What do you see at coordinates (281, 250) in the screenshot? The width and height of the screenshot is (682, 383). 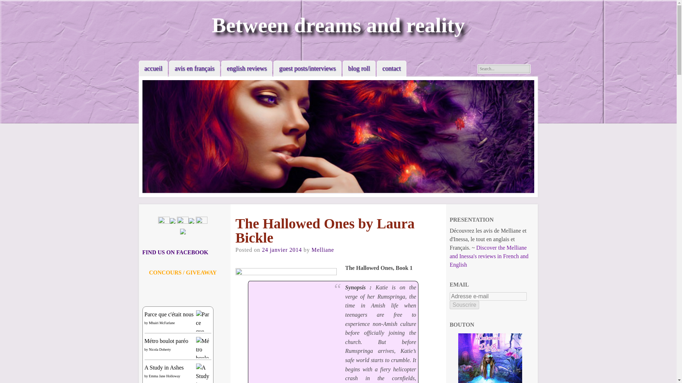 I see `24 janvier 2014` at bounding box center [281, 250].